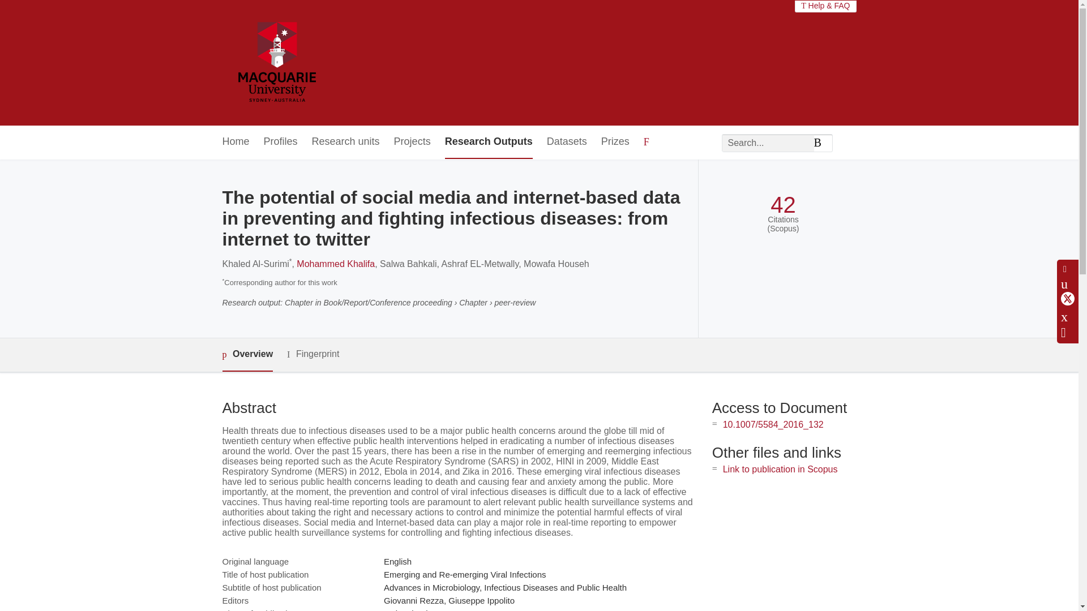  What do you see at coordinates (412, 142) in the screenshot?
I see `Projects` at bounding box center [412, 142].